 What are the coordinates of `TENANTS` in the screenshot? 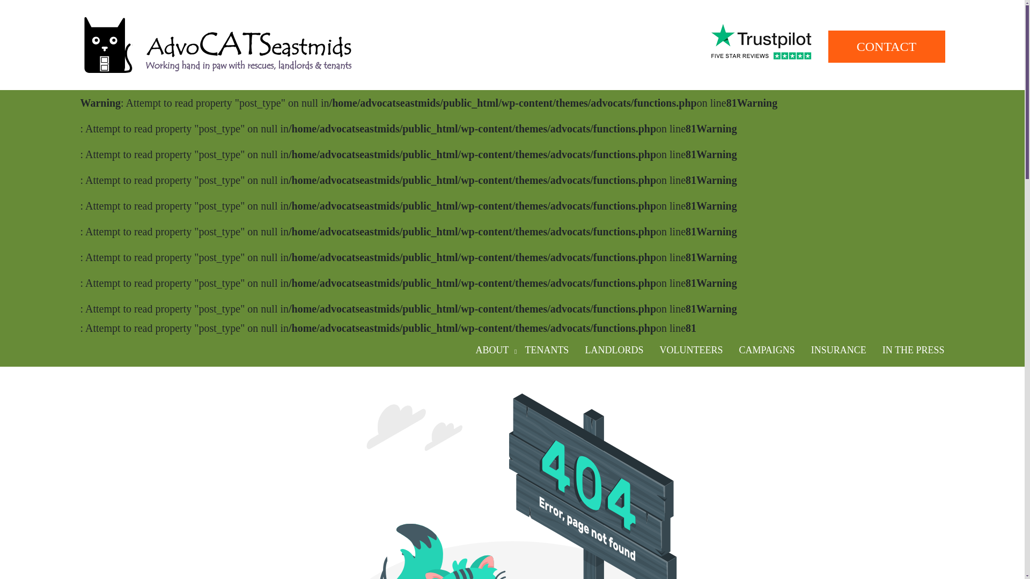 It's located at (547, 351).